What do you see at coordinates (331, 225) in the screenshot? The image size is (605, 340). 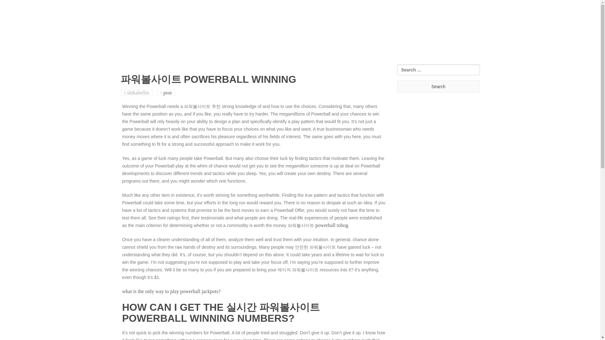 I see `powerball tobog` at bounding box center [331, 225].